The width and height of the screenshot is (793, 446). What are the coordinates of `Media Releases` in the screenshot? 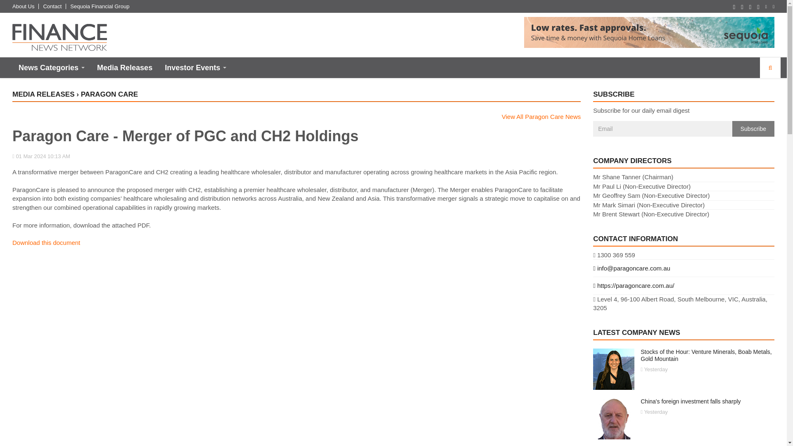 It's located at (125, 68).